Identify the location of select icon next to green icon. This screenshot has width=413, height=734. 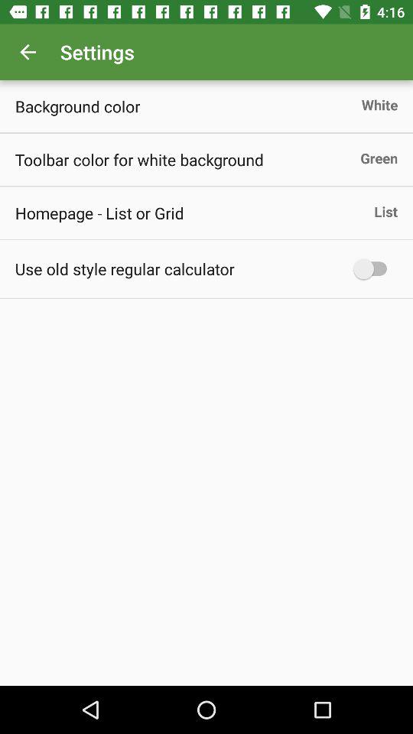
(139, 159).